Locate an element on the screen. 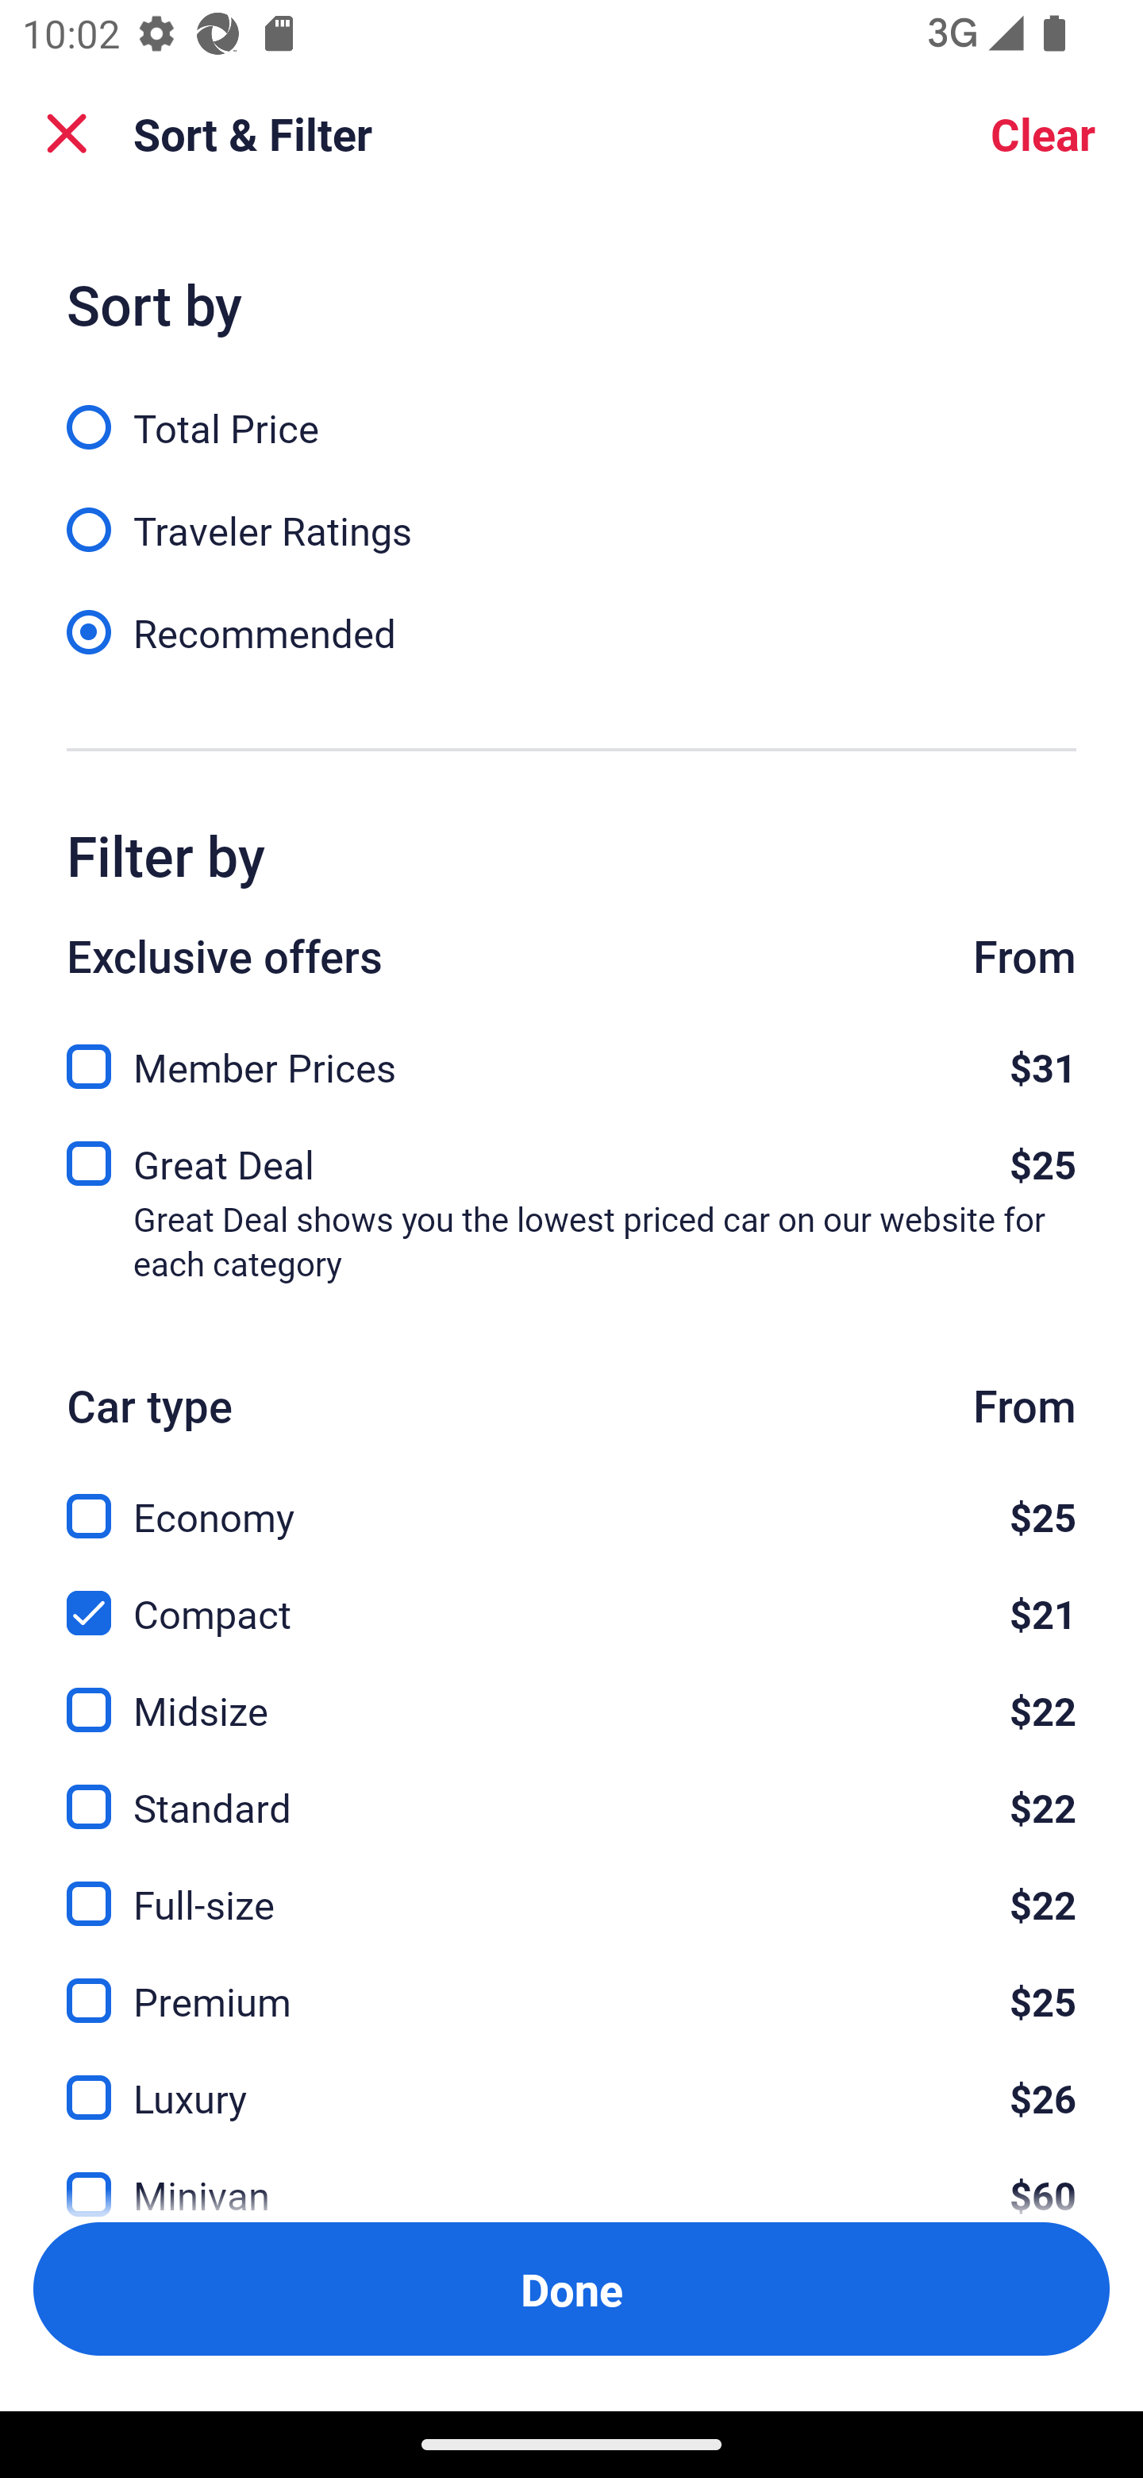  Apply and close Sort and Filter Done is located at coordinates (571, 2289).